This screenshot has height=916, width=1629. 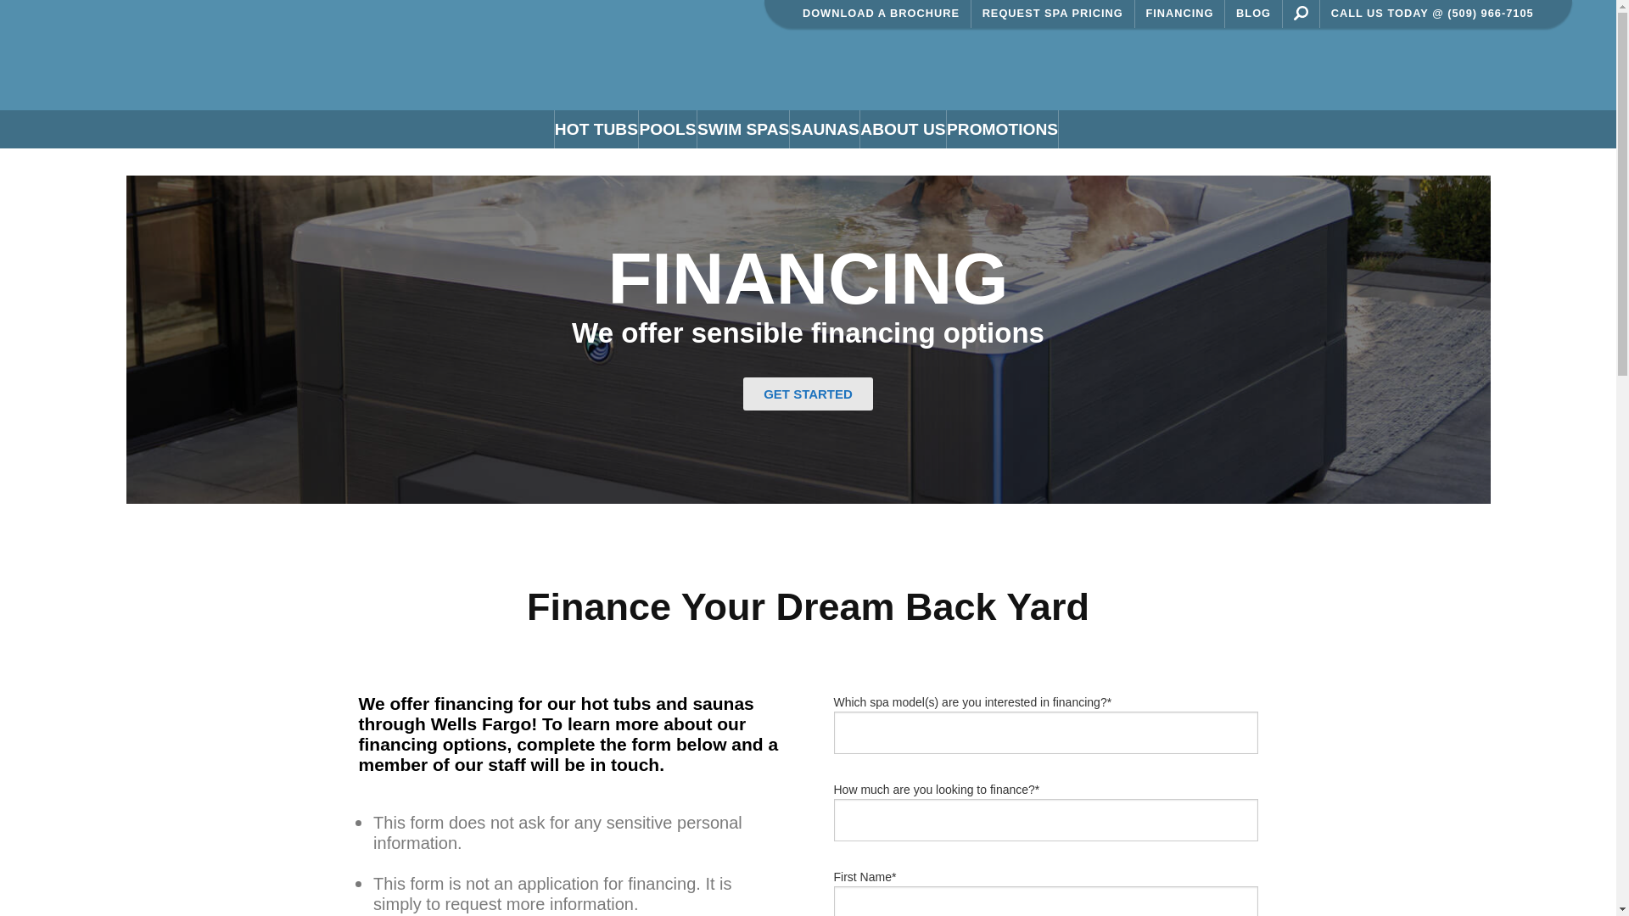 What do you see at coordinates (881, 47) in the screenshot?
I see `DOWNLOAD A BROCHURE` at bounding box center [881, 47].